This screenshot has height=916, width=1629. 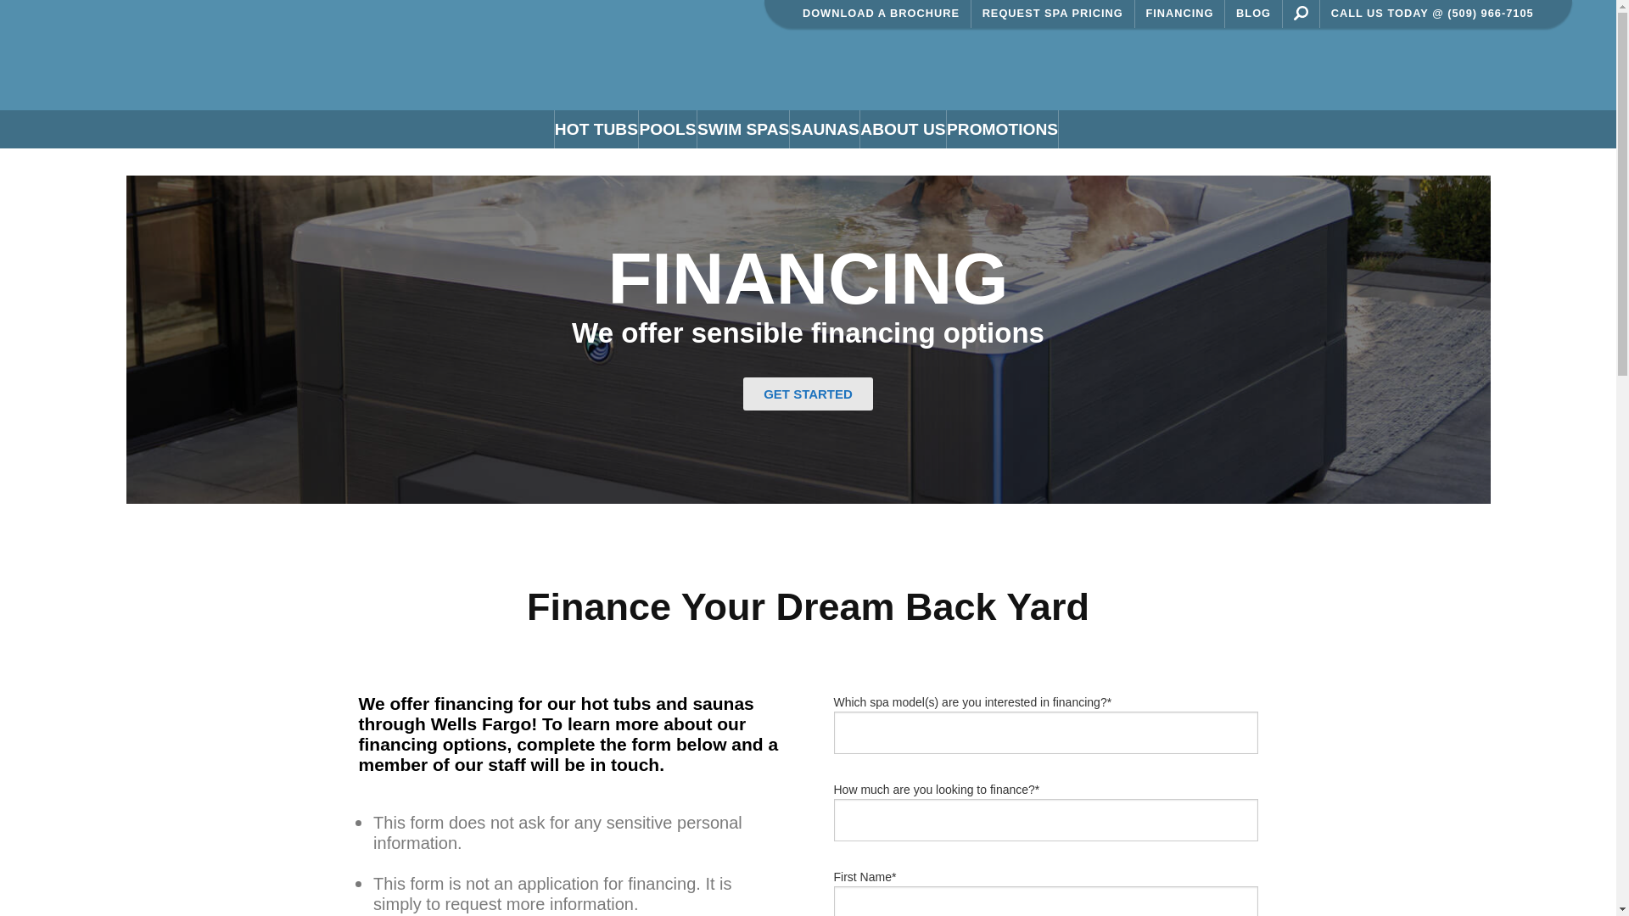 What do you see at coordinates (881, 47) in the screenshot?
I see `DOWNLOAD A BROCHURE` at bounding box center [881, 47].